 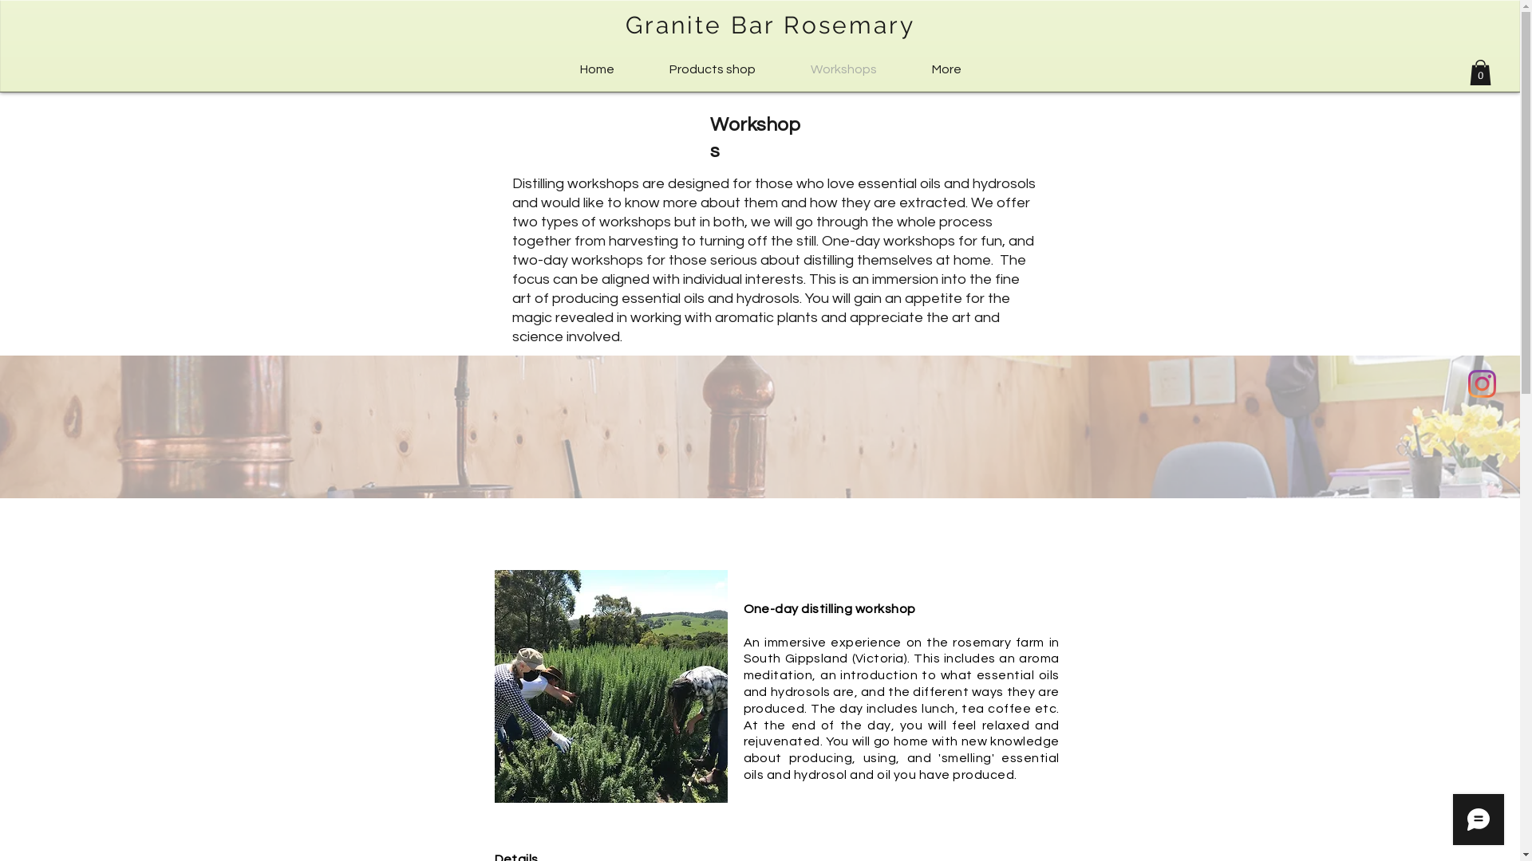 What do you see at coordinates (597, 70) in the screenshot?
I see `Home` at bounding box center [597, 70].